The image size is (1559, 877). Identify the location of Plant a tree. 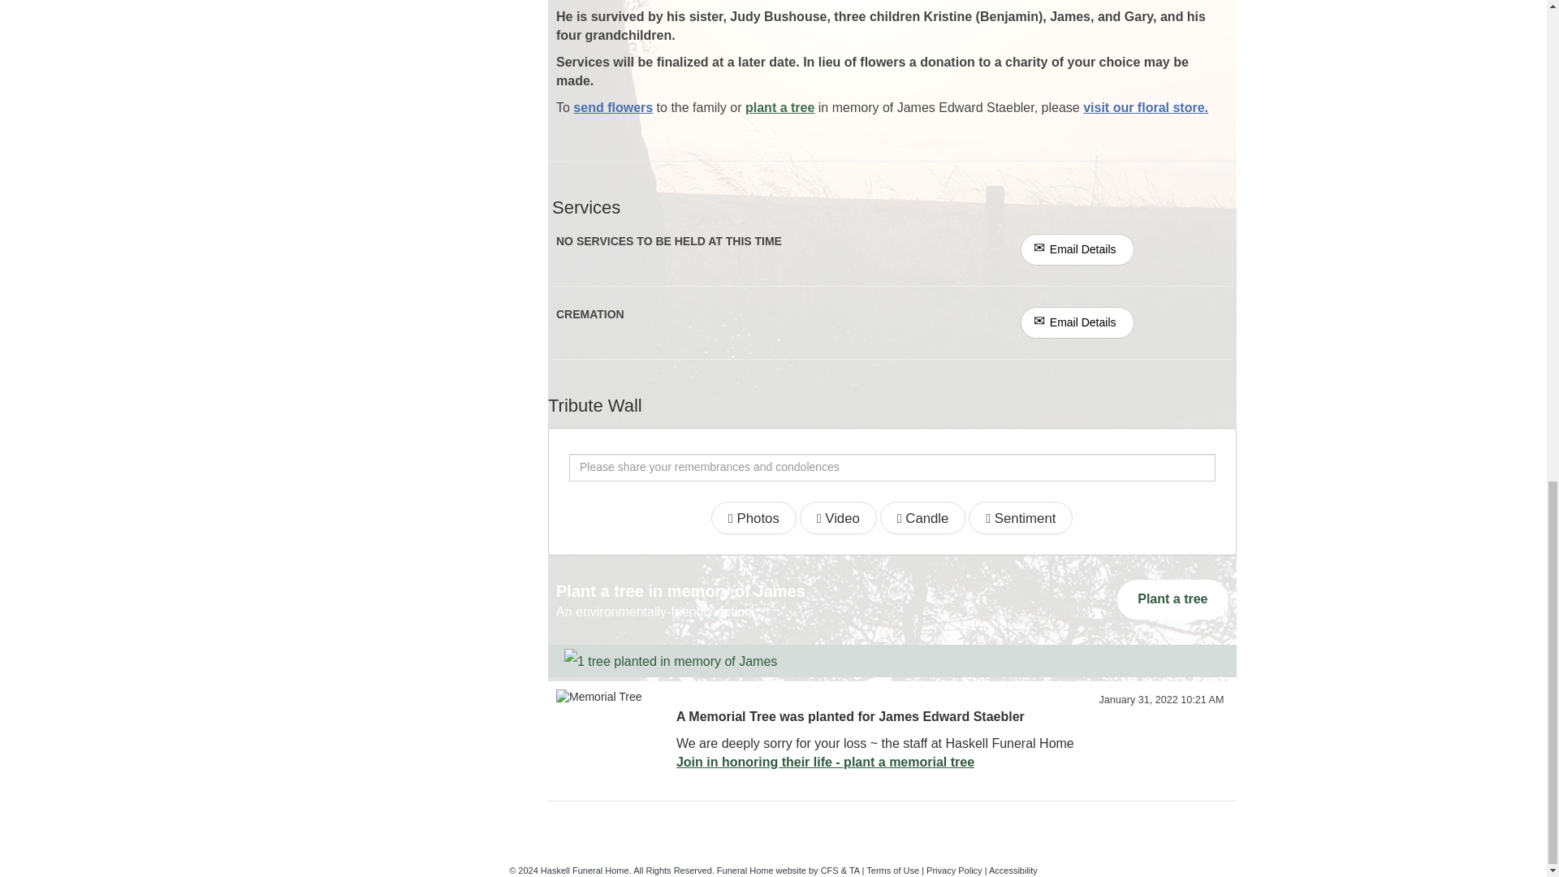
(1172, 599).